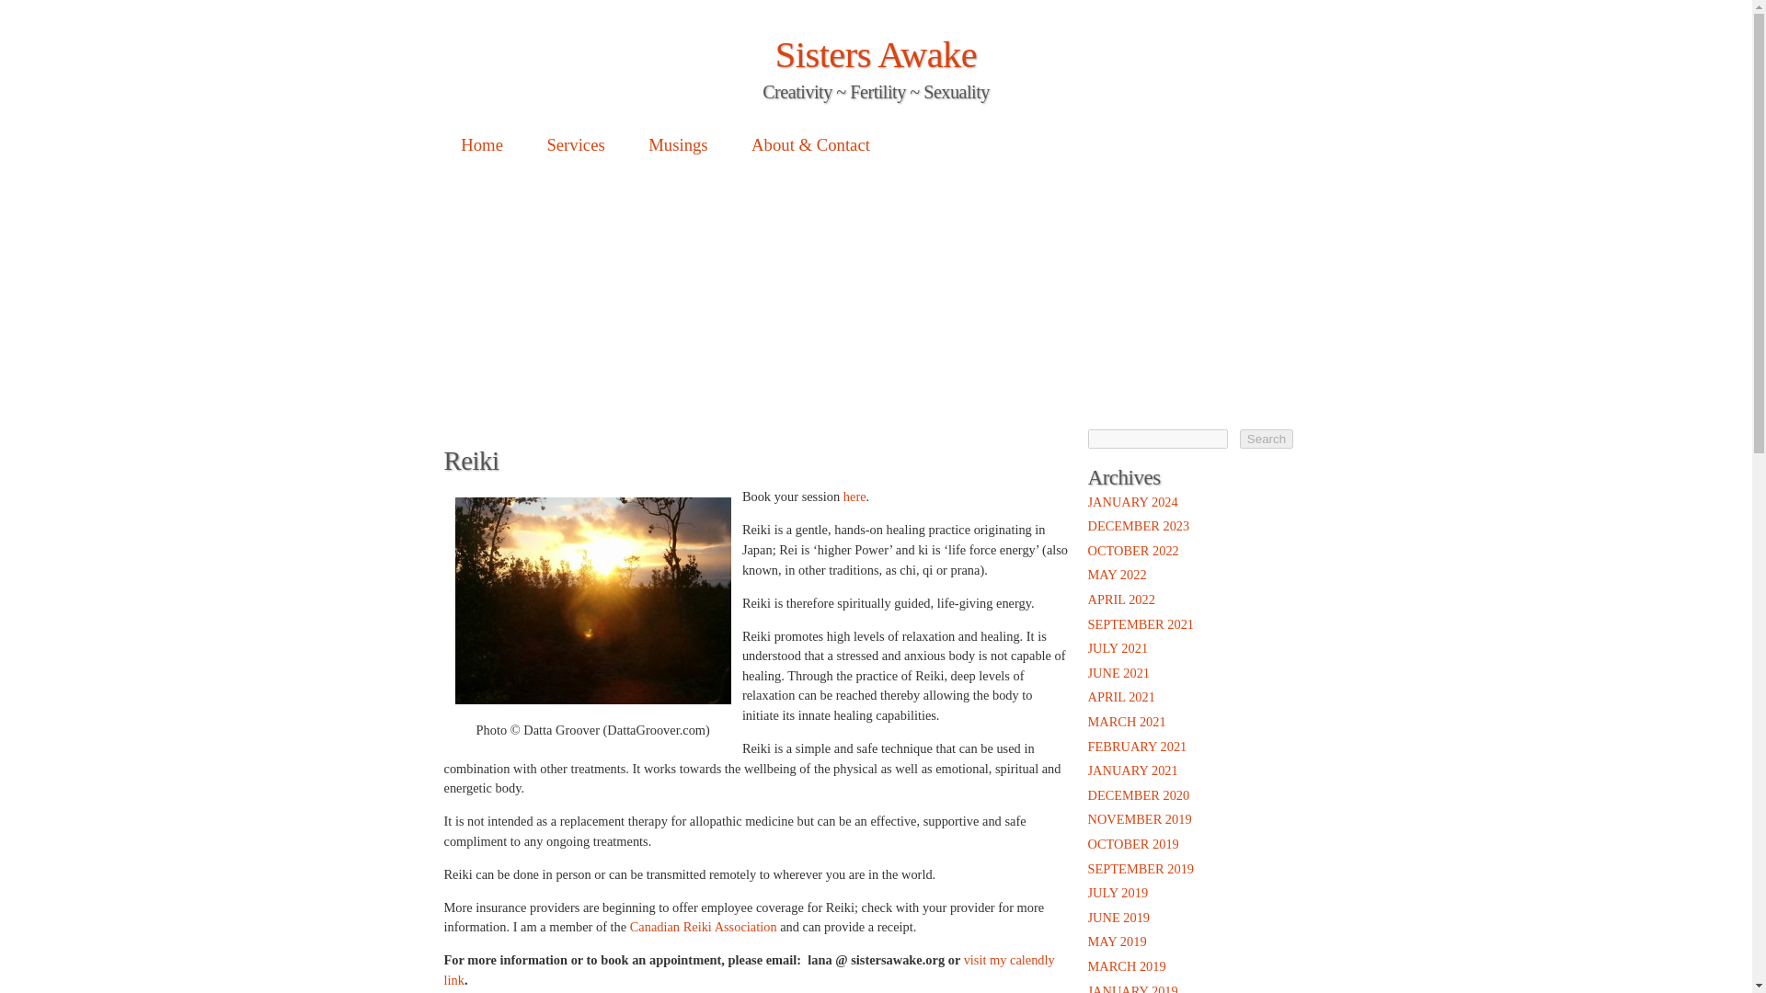 This screenshot has width=1766, height=993. What do you see at coordinates (1141, 623) in the screenshot?
I see `SEPTEMBER 2021` at bounding box center [1141, 623].